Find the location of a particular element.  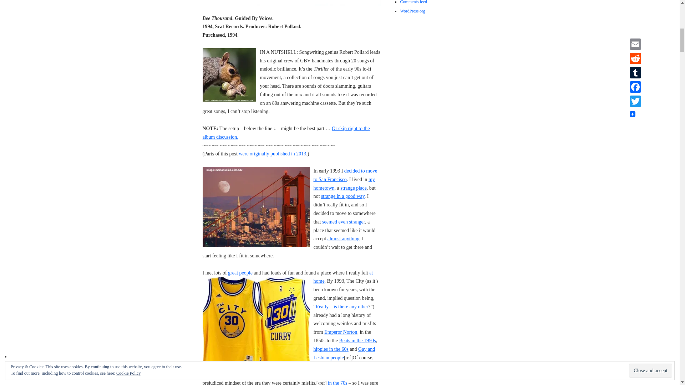

strange in a good way is located at coordinates (342, 196).